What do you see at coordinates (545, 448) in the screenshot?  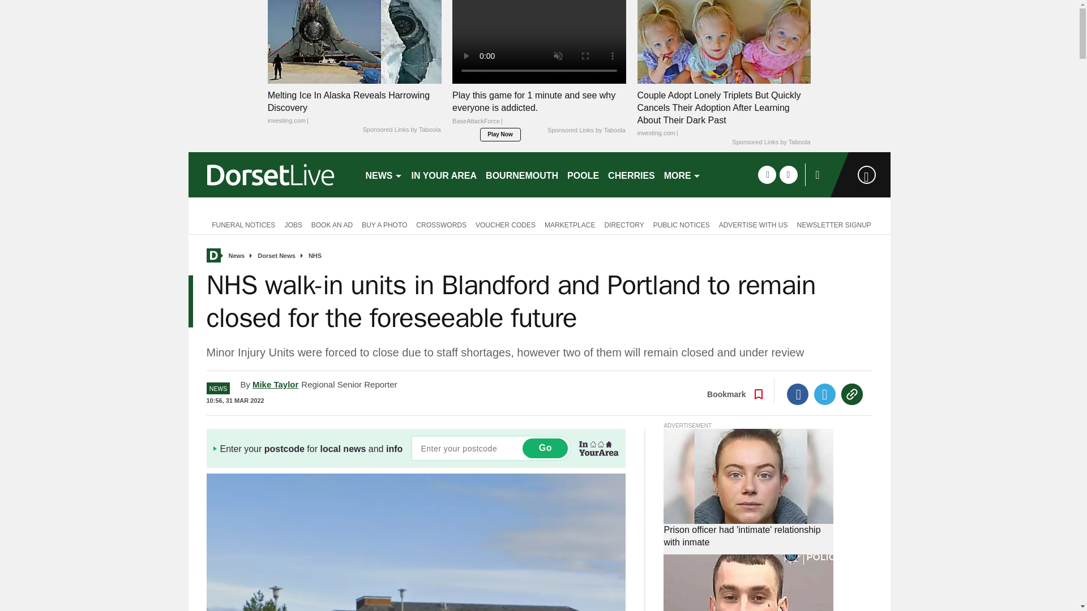 I see `Go` at bounding box center [545, 448].